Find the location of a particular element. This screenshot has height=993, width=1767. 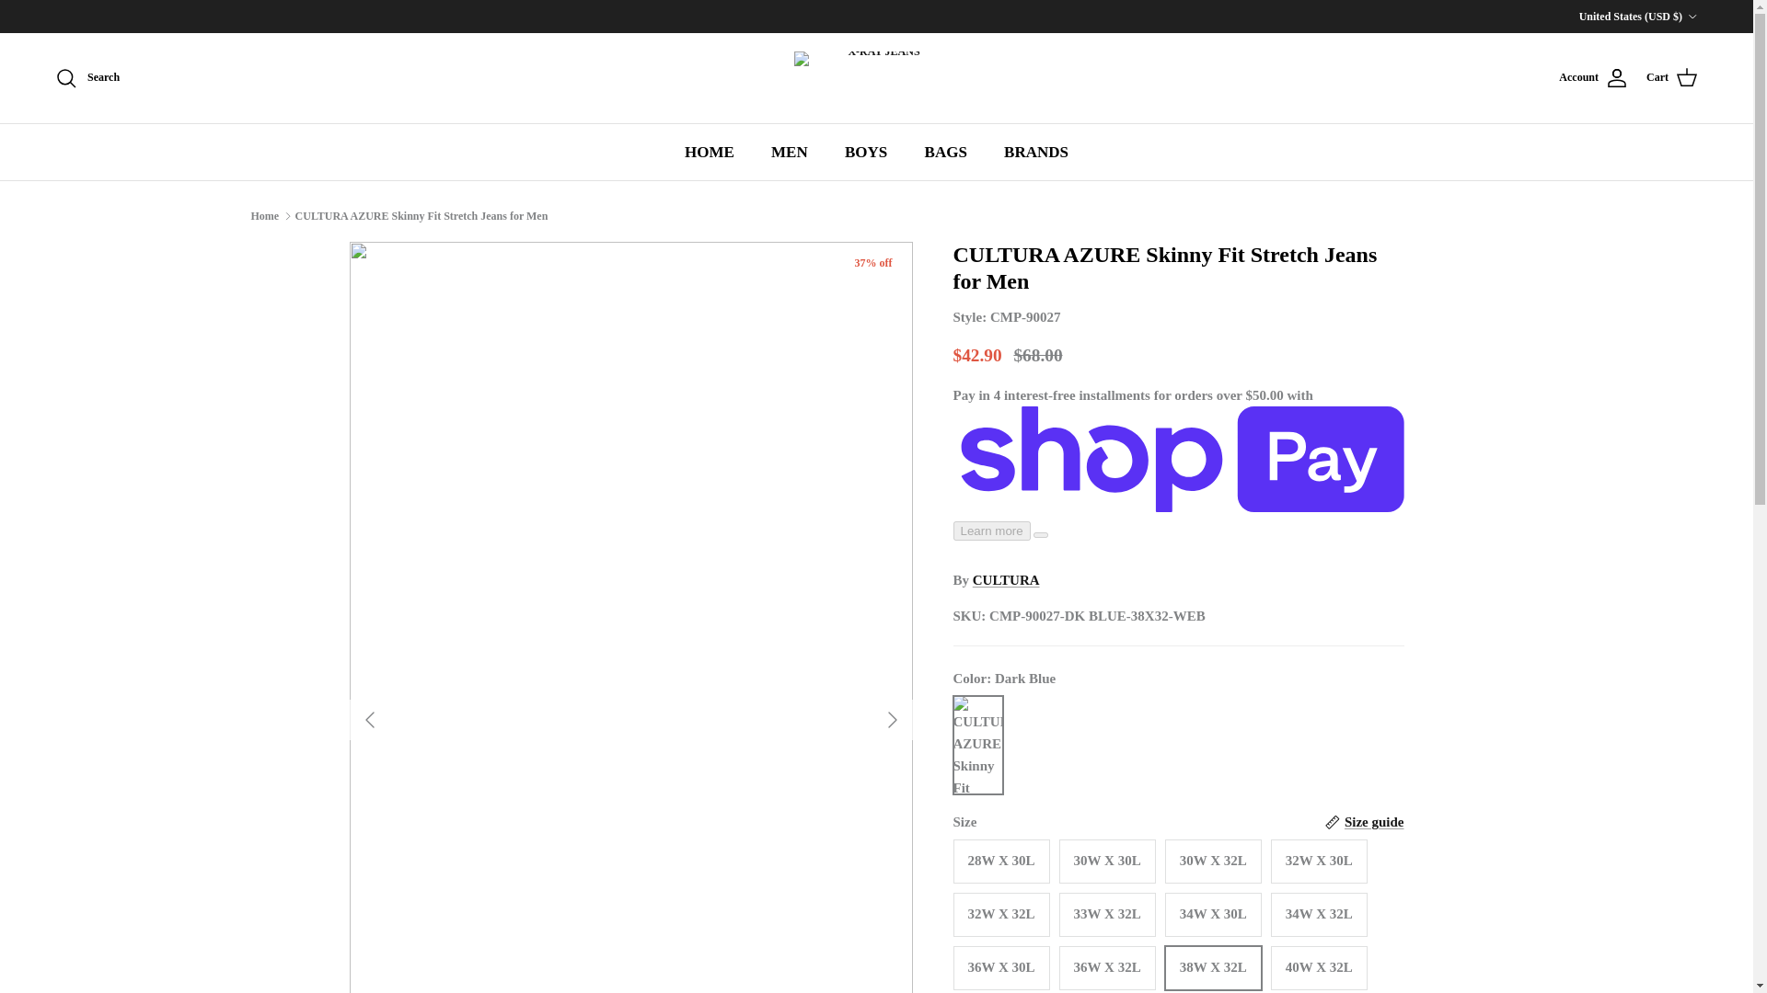

X-RAY JEANS is located at coordinates (876, 78).